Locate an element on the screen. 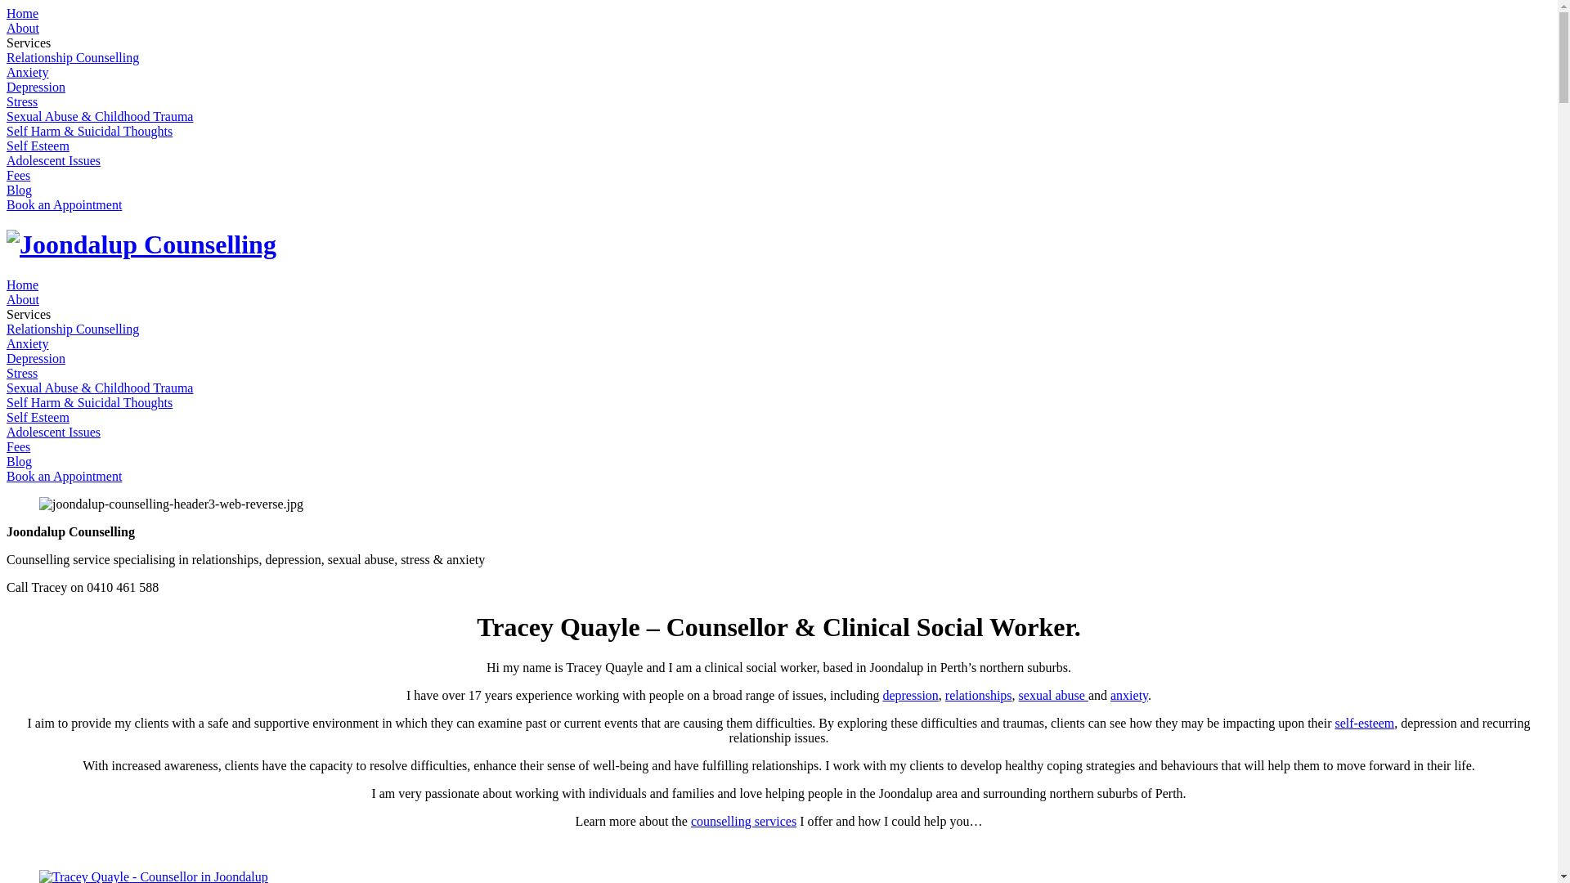  Relationship Counselling is located at coordinates (73, 329).